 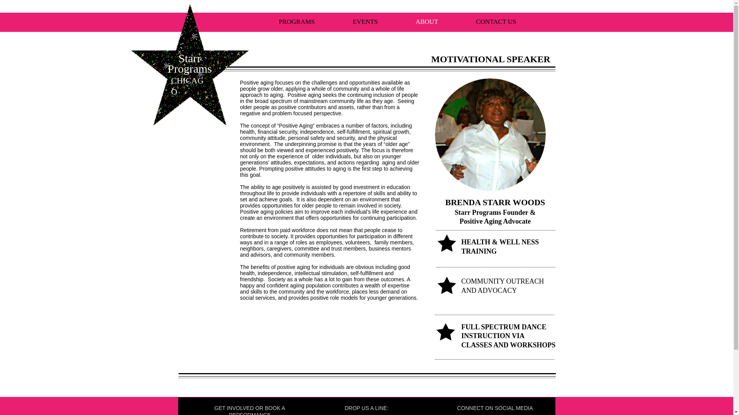 I want to click on EVENTS, so click(x=365, y=22).